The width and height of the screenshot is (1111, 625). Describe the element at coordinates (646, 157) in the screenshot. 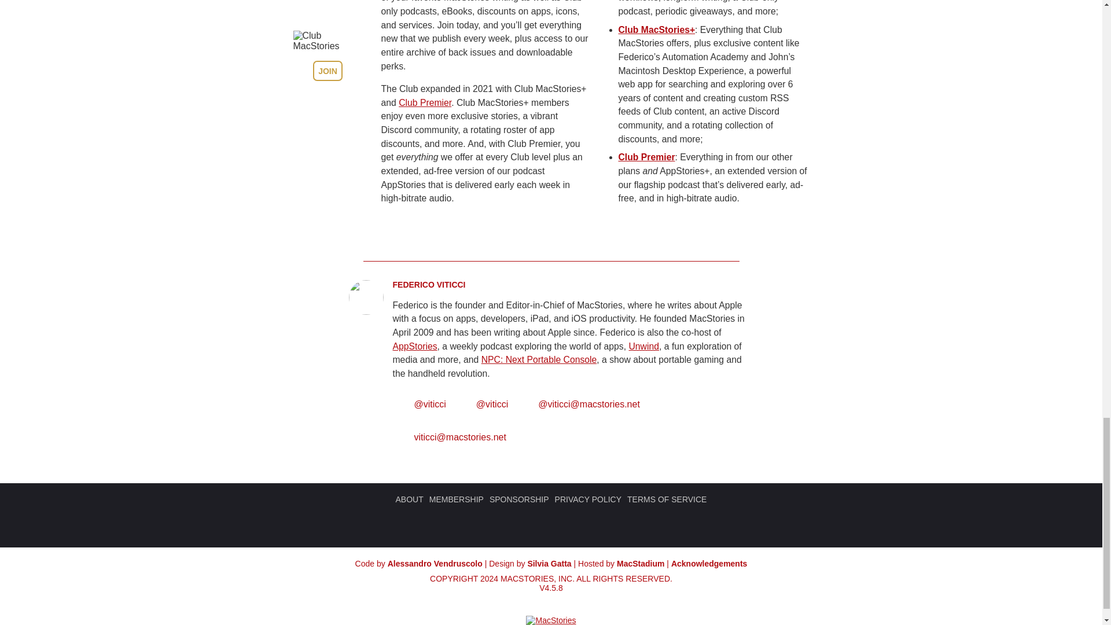

I see `Club Premier` at that location.